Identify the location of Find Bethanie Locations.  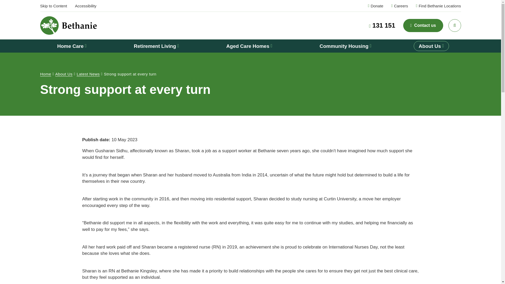
(438, 6).